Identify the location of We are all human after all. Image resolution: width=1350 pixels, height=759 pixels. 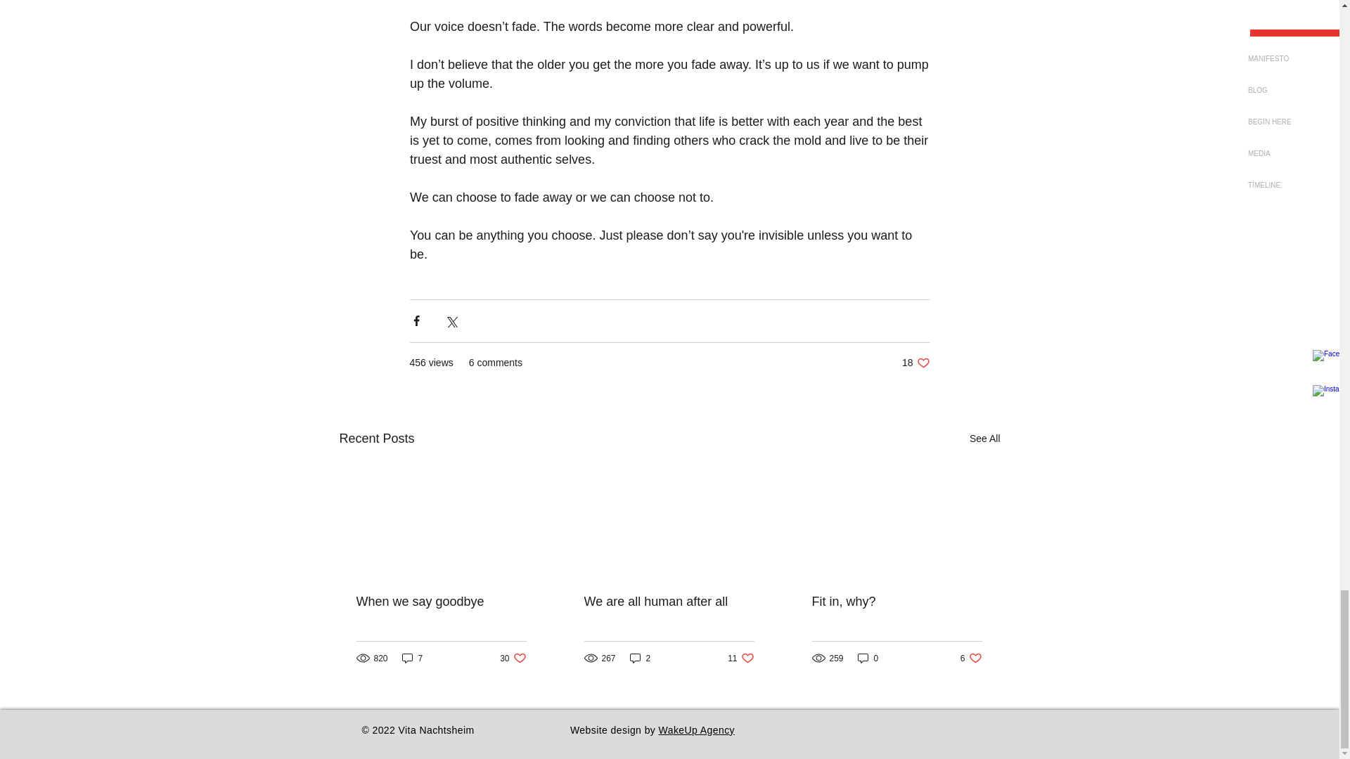
(740, 658).